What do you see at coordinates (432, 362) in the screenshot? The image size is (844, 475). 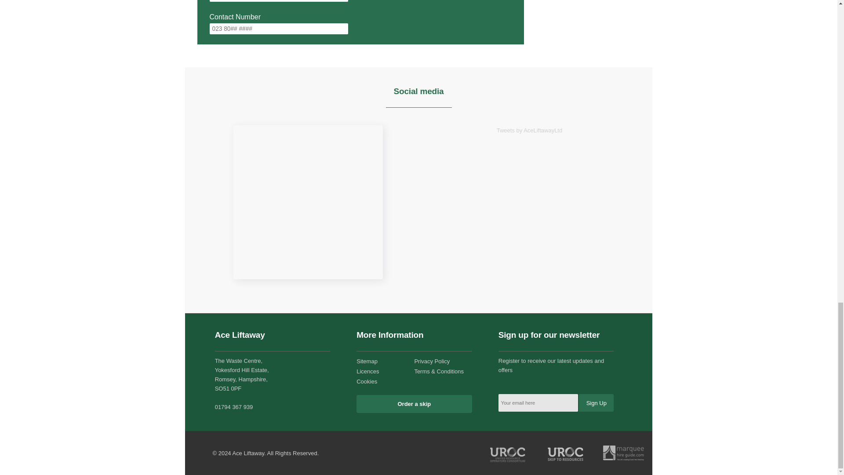 I see `Privacy Policy` at bounding box center [432, 362].